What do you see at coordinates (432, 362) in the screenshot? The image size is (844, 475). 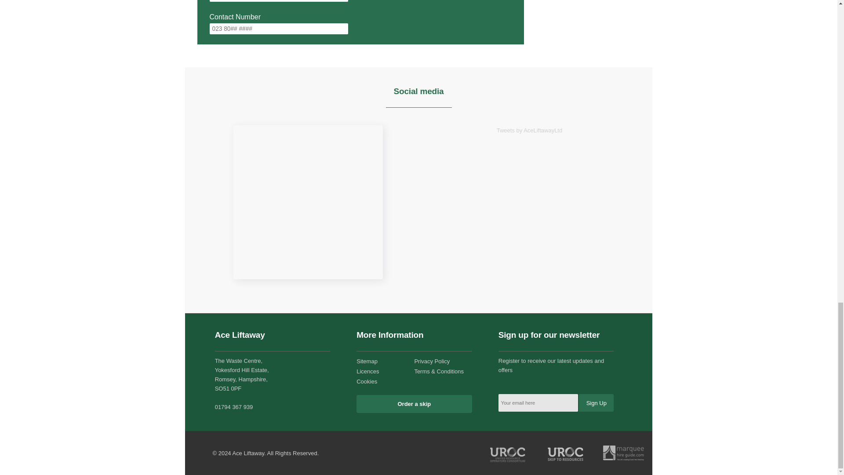 I see `Privacy Policy` at bounding box center [432, 362].